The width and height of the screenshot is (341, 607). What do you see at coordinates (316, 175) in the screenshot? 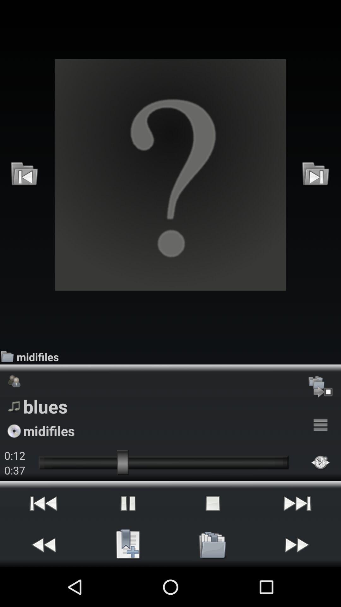
I see `press item above the midifiles icon` at bounding box center [316, 175].